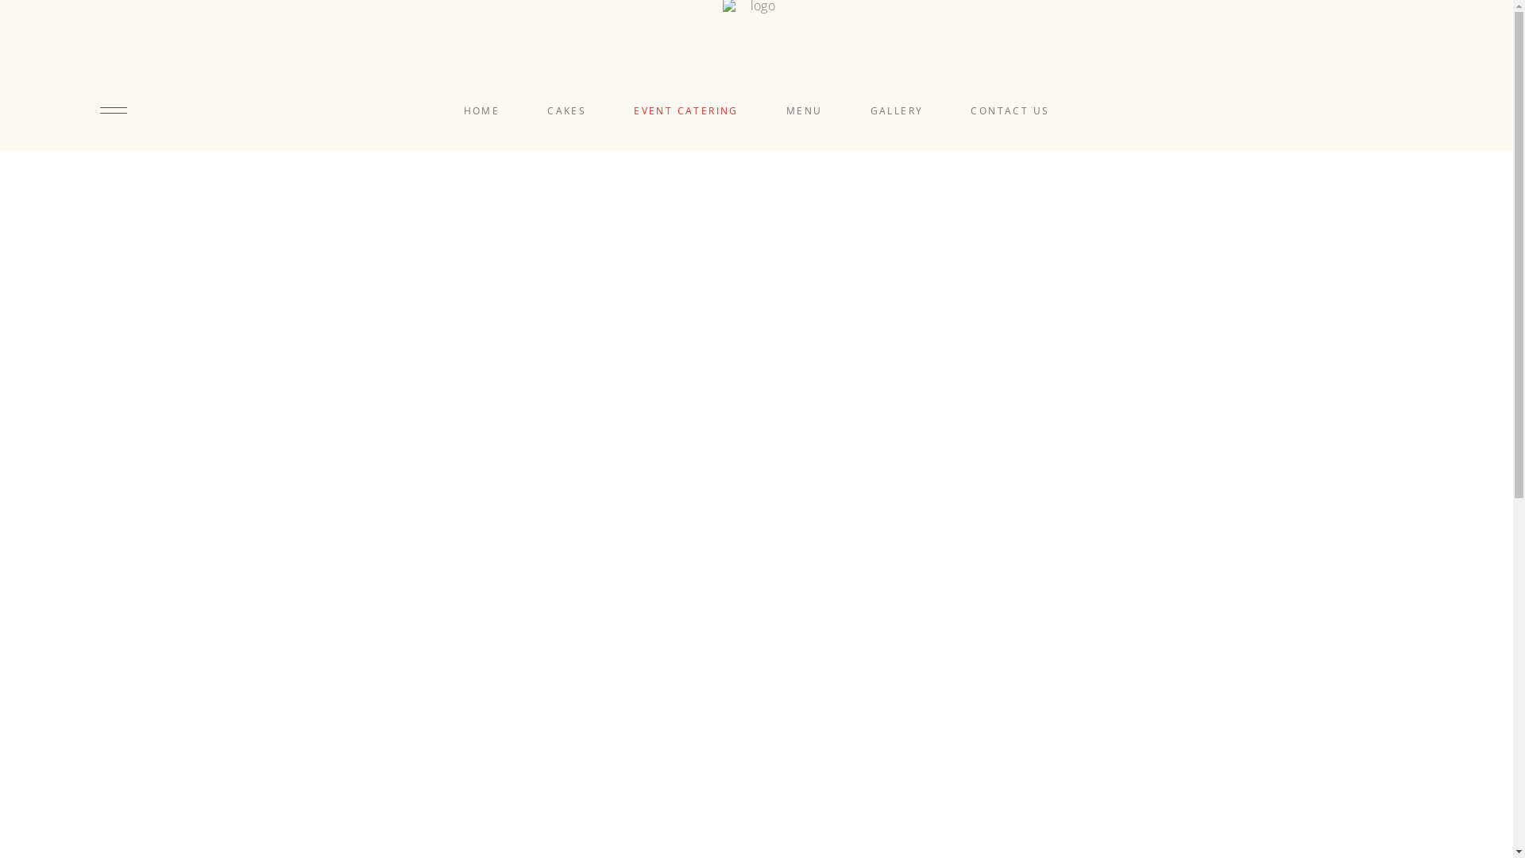  I want to click on CONTACT US, so click(1010, 111).